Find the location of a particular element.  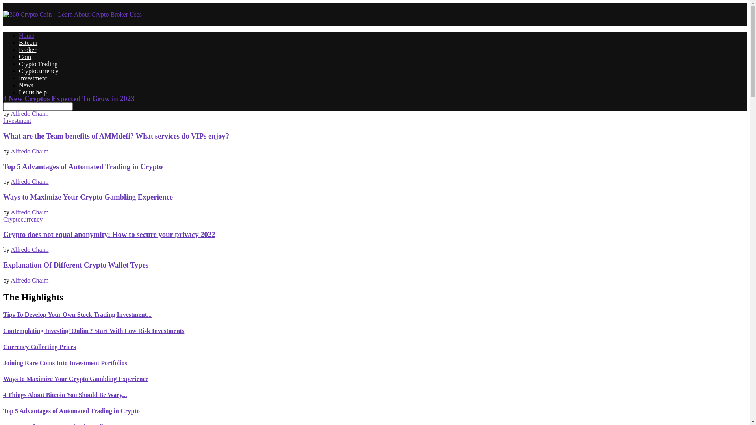

Alfredo Chaim is located at coordinates (29, 113).